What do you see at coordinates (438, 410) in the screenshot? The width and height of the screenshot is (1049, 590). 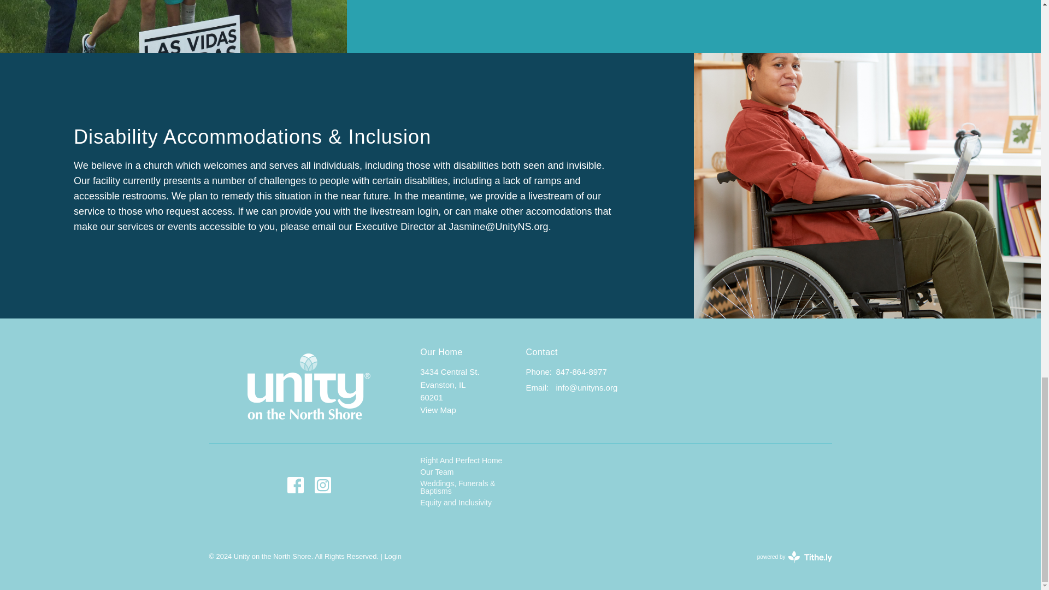 I see `View Map` at bounding box center [438, 410].